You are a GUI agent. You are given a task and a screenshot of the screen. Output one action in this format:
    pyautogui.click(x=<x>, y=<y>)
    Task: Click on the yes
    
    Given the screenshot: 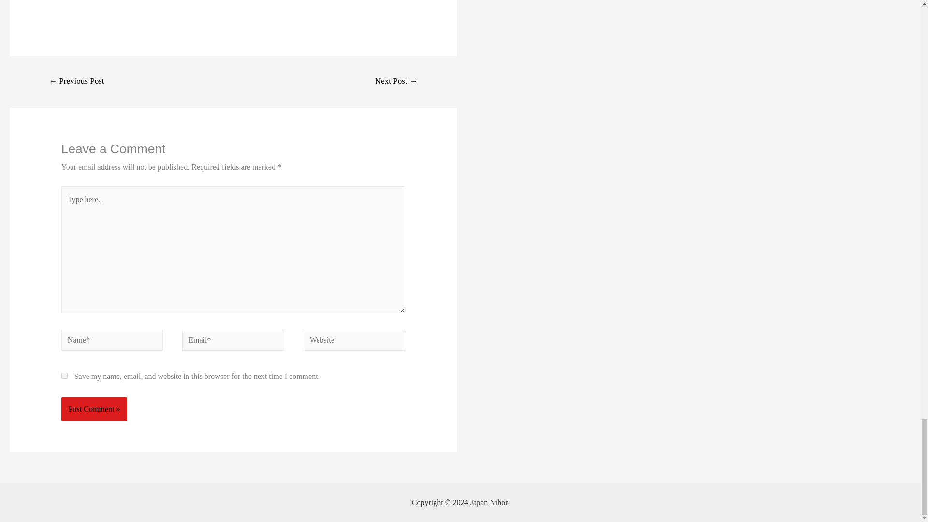 What is the action you would take?
    pyautogui.click(x=64, y=376)
    